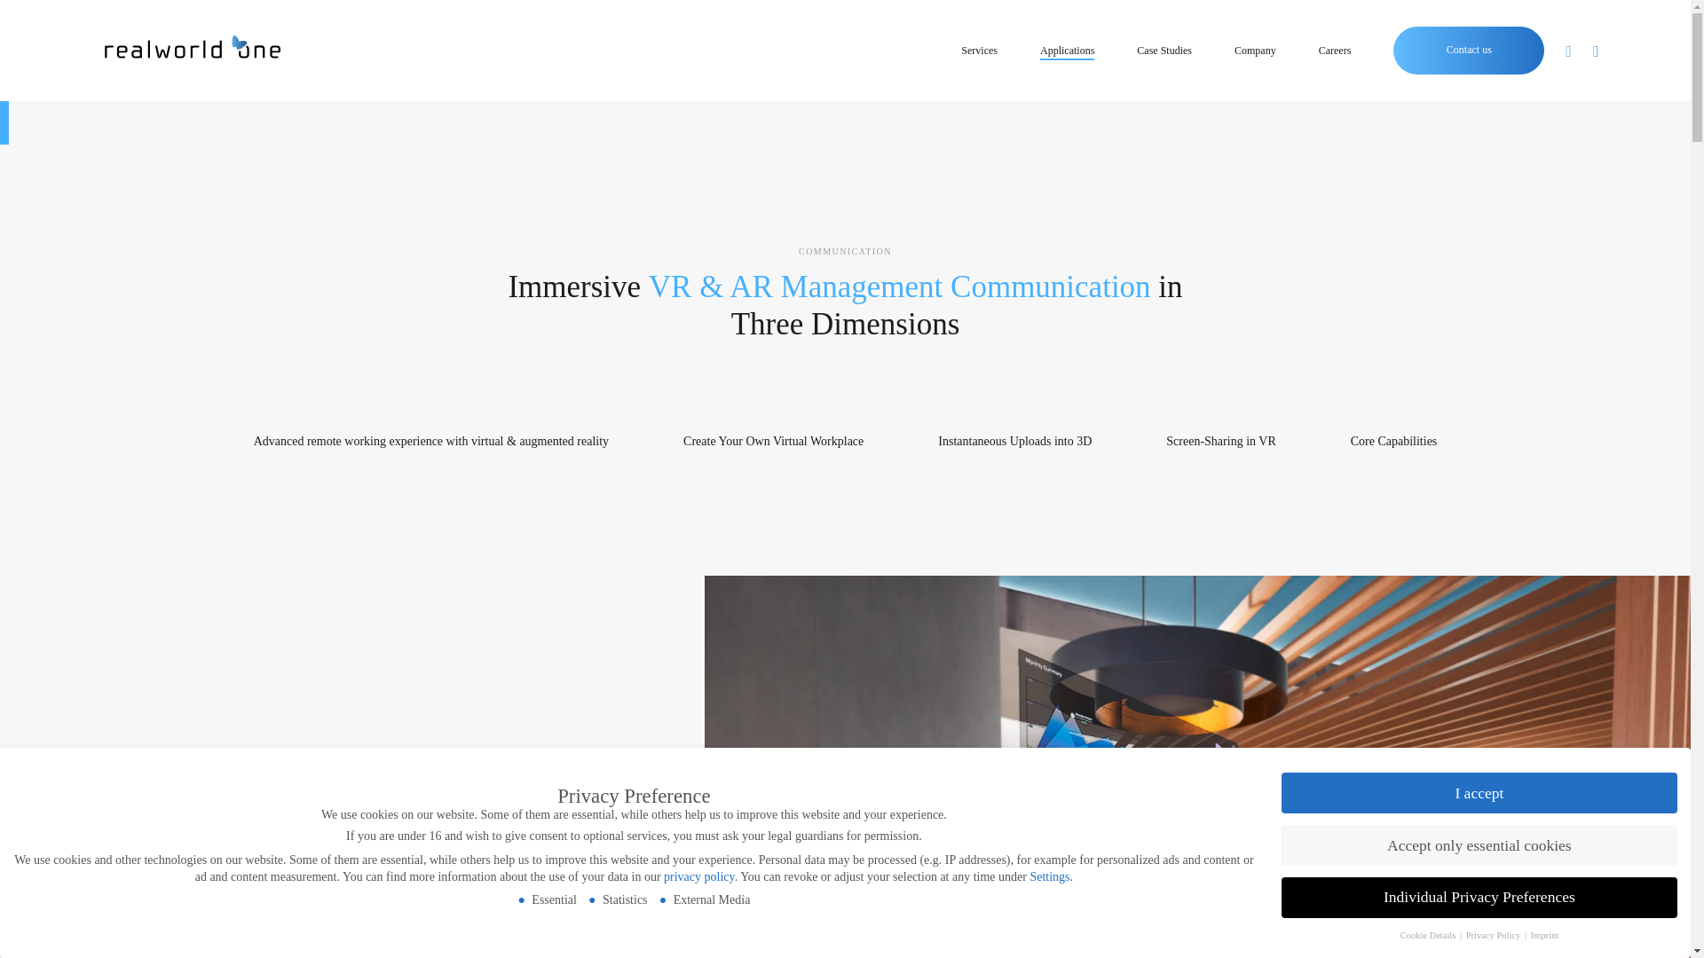  Describe the element at coordinates (1164, 51) in the screenshot. I see `Case Studies` at that location.